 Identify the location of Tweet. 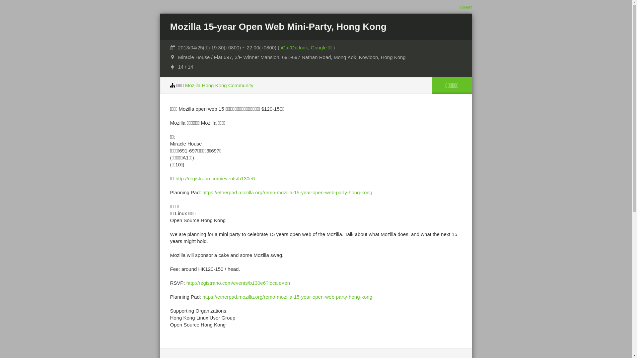
(465, 7).